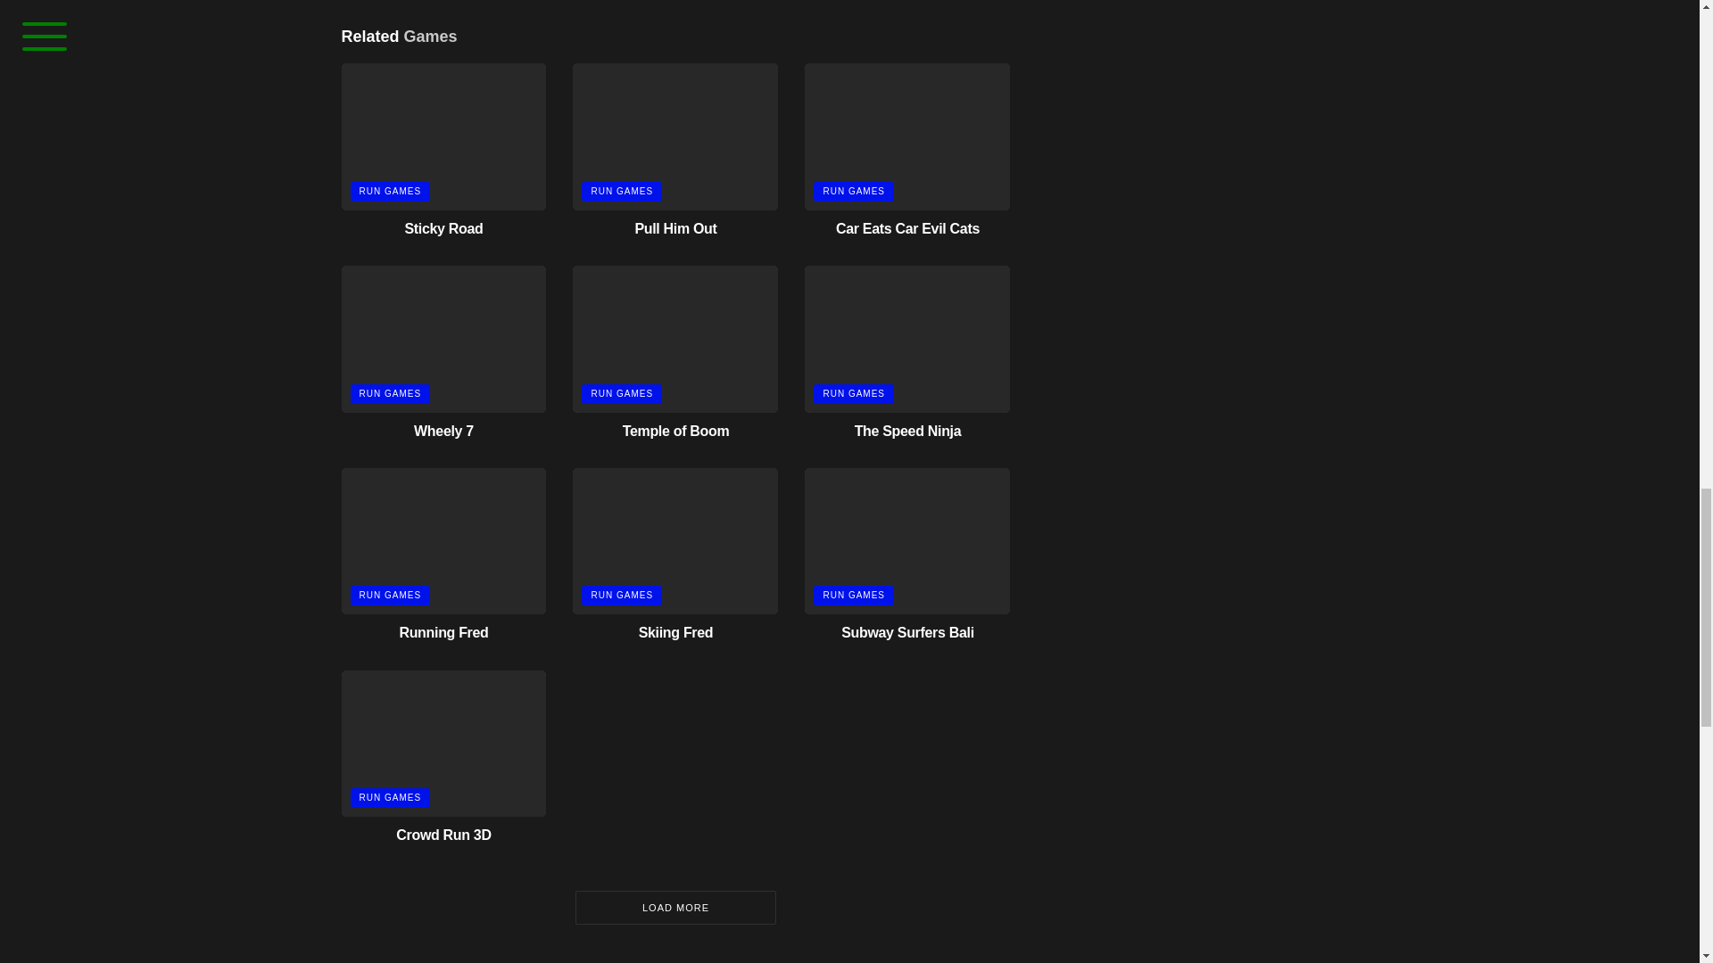  Describe the element at coordinates (621, 393) in the screenshot. I see `RUN GAMES` at that location.